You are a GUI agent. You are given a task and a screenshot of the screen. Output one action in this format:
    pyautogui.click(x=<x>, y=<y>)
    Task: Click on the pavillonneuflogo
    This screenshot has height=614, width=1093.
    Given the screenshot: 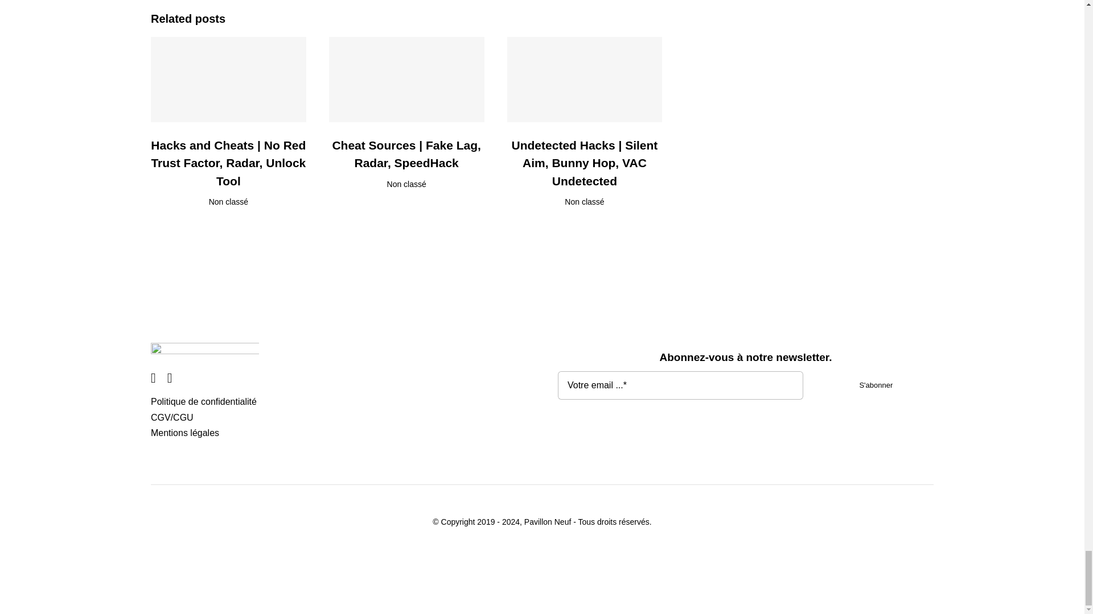 What is the action you would take?
    pyautogui.click(x=205, y=352)
    